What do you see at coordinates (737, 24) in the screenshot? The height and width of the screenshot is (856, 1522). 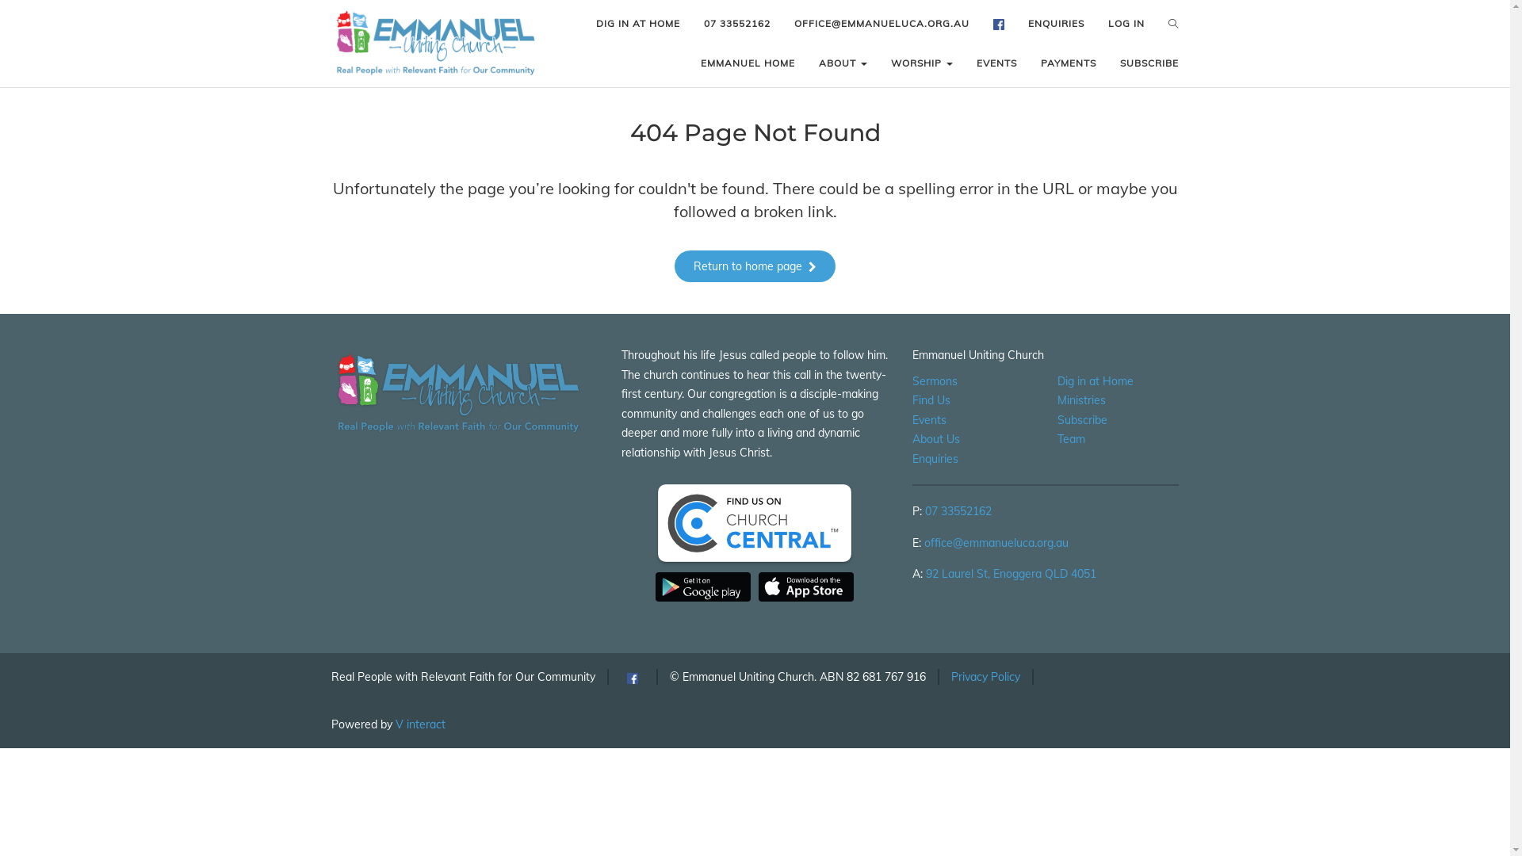 I see `07 33552162` at bounding box center [737, 24].